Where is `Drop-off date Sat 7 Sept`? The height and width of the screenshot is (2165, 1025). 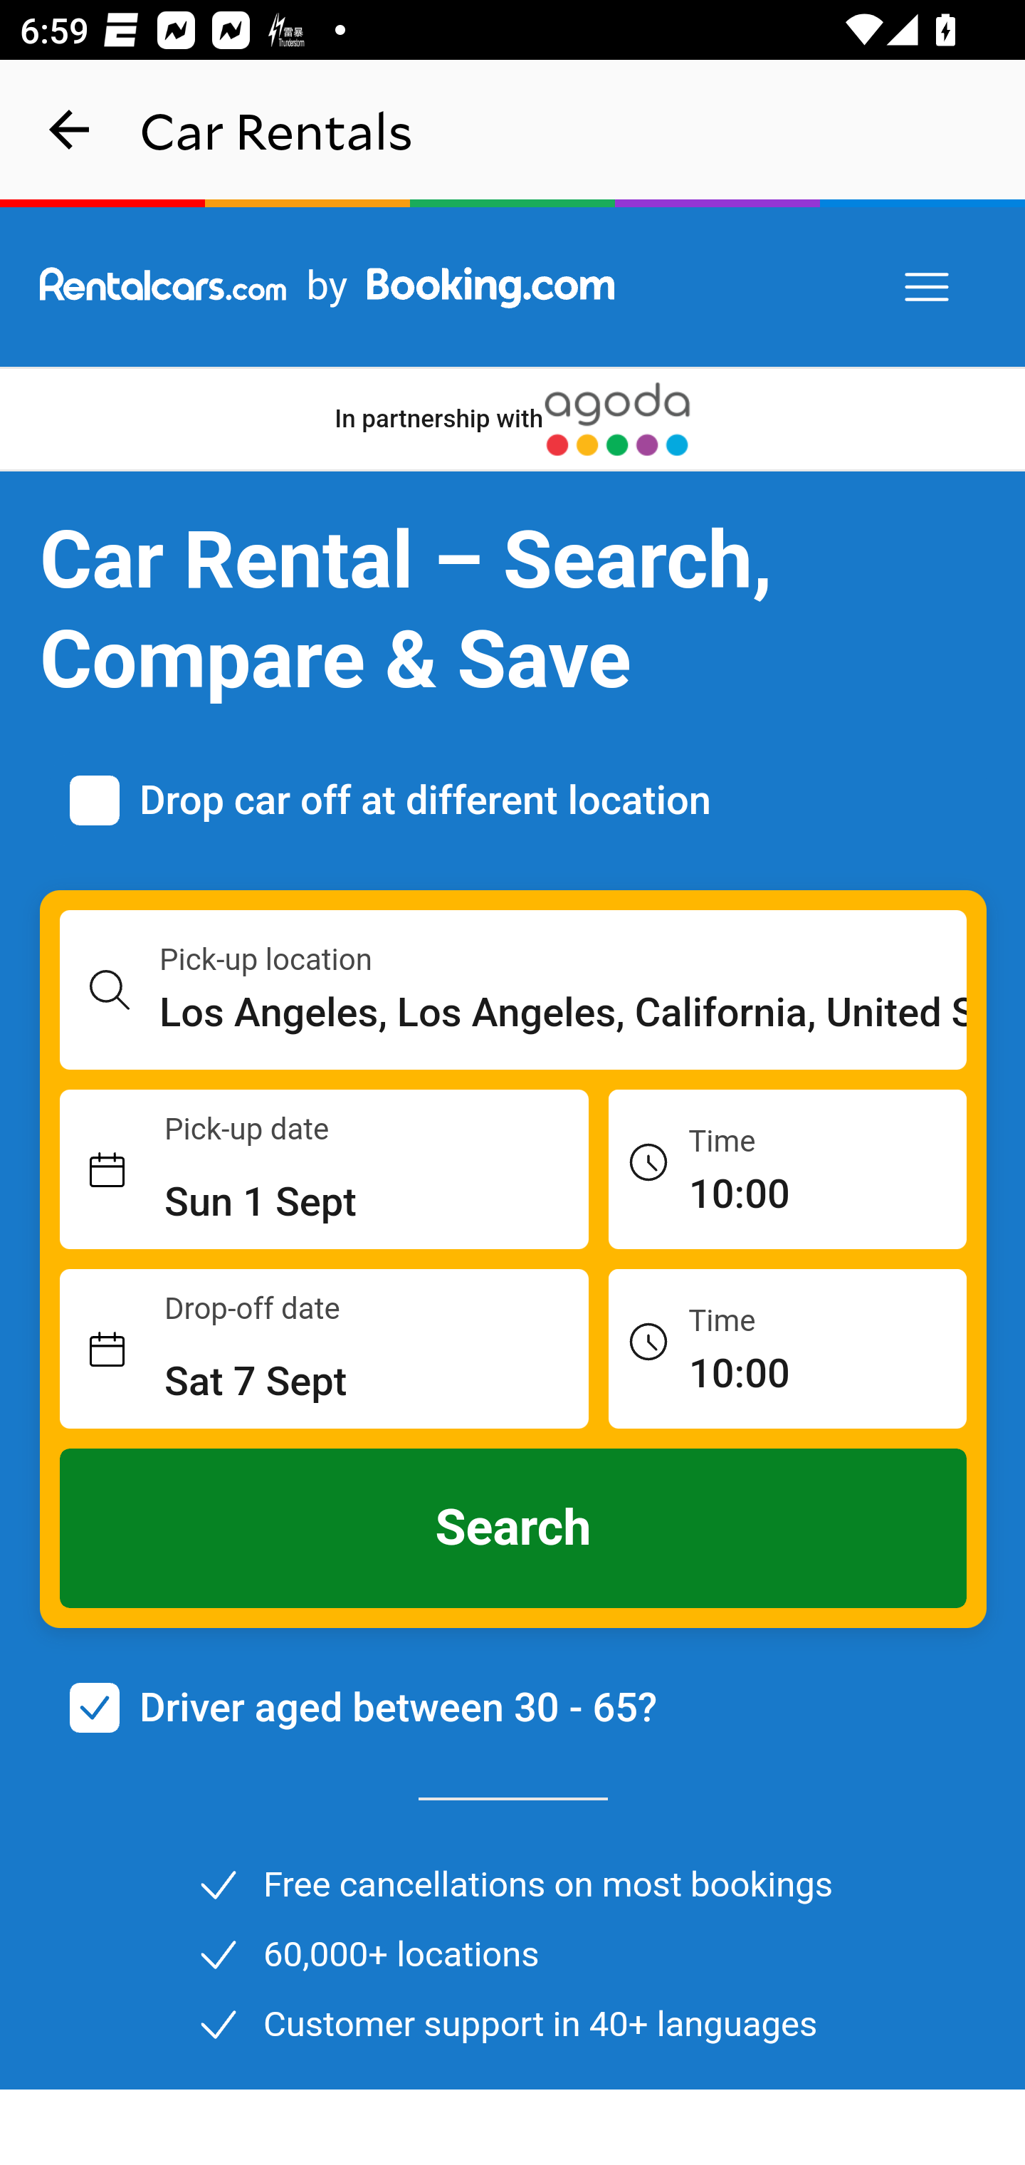 Drop-off date Sat 7 Sept is located at coordinates (325, 1350).